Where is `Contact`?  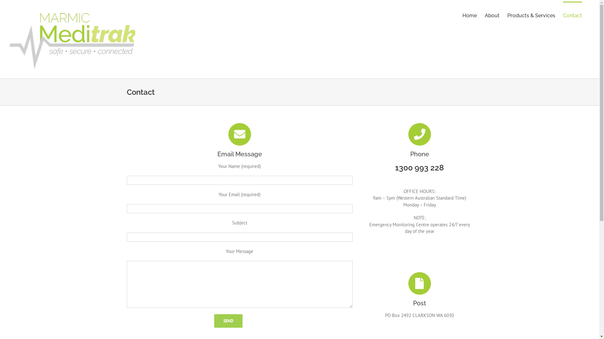
Contact is located at coordinates (573, 15).